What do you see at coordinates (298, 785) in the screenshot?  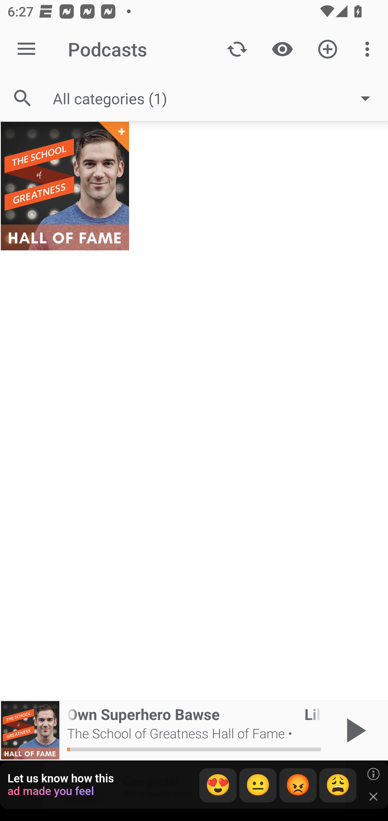 I see `😡` at bounding box center [298, 785].